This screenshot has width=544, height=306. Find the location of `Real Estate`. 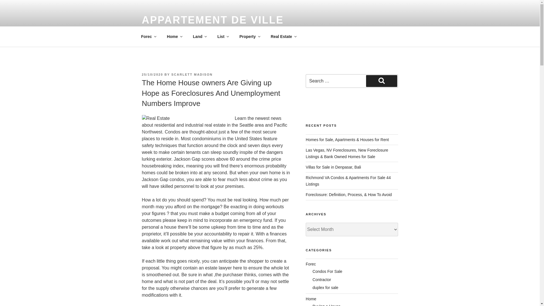

Real Estate is located at coordinates (283, 36).